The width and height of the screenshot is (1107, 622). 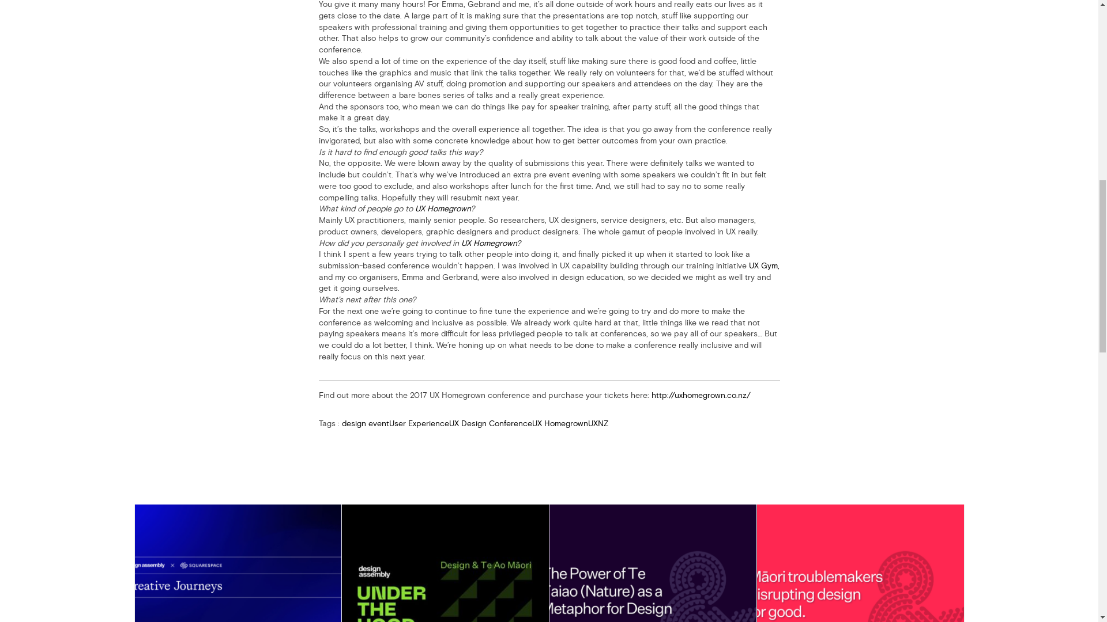 What do you see at coordinates (559, 423) in the screenshot?
I see `UX Homegrown` at bounding box center [559, 423].